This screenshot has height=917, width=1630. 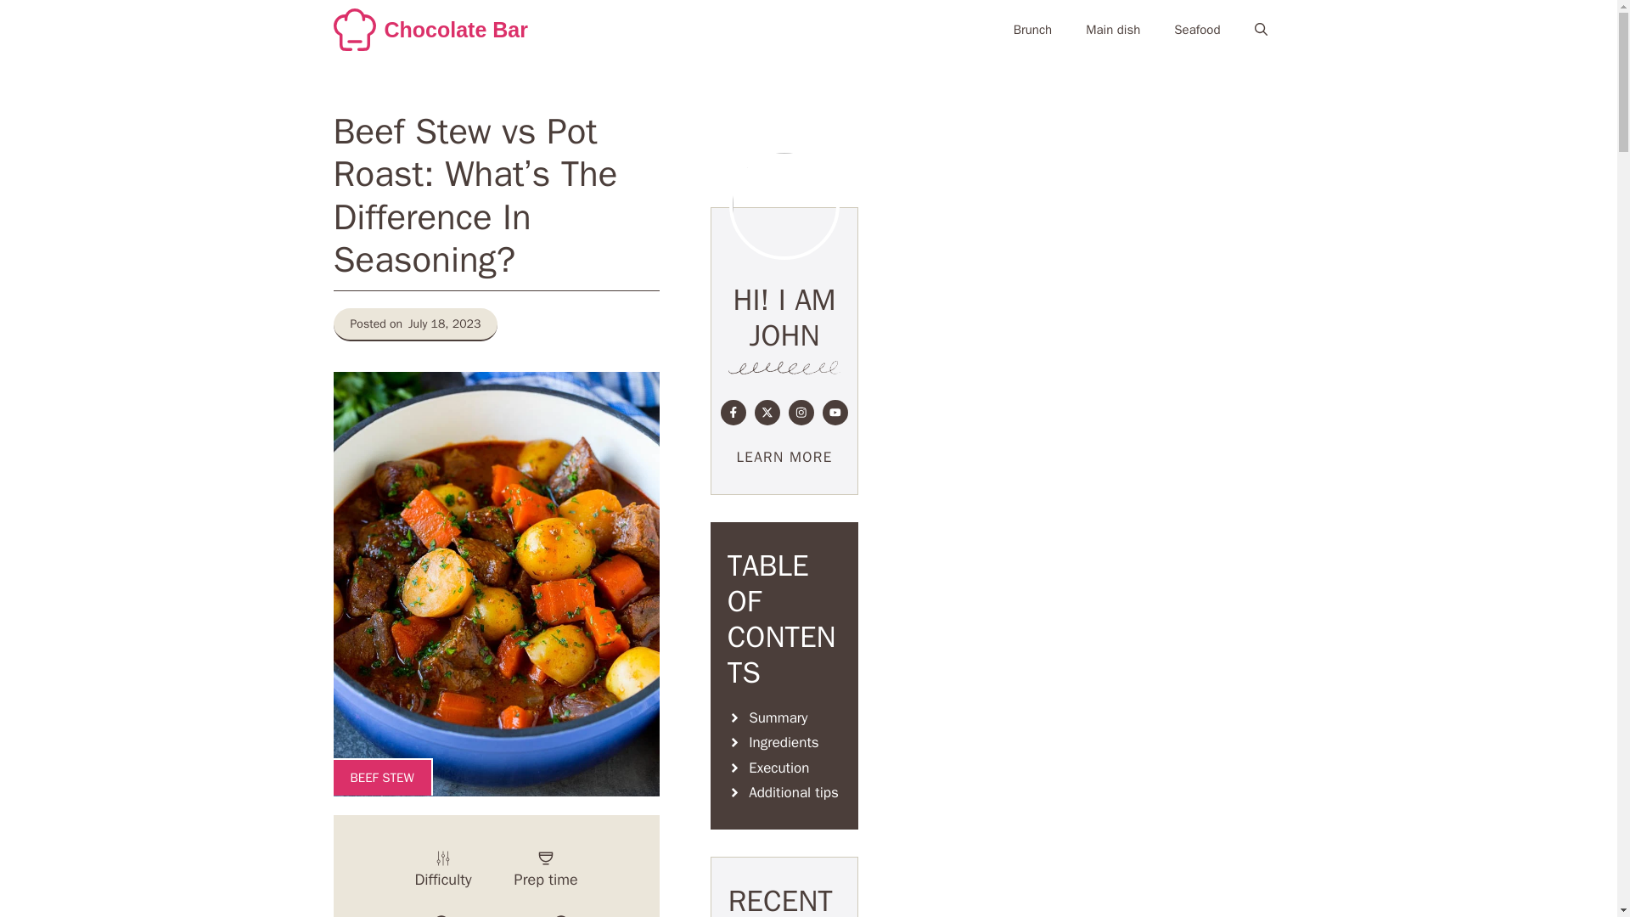 I want to click on Seafood, so click(x=1197, y=29).